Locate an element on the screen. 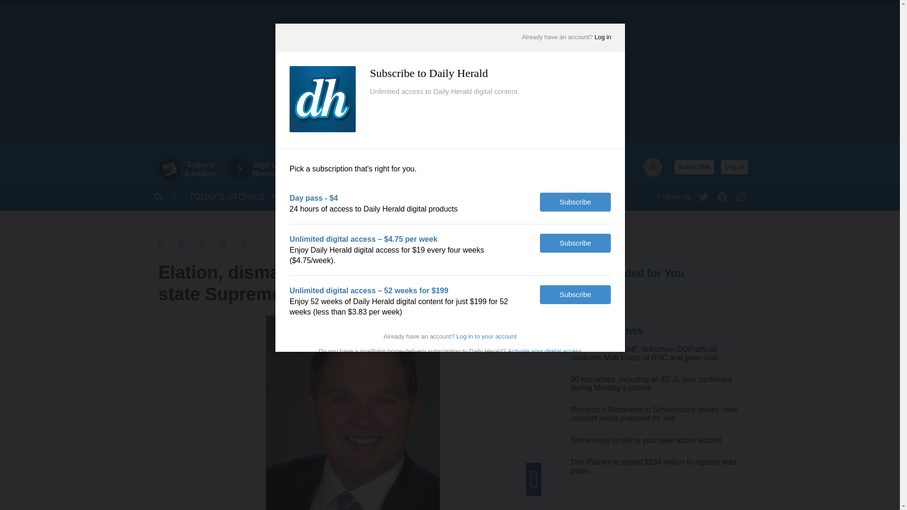 This screenshot has height=510, width=907. Facebook is located at coordinates (722, 195).